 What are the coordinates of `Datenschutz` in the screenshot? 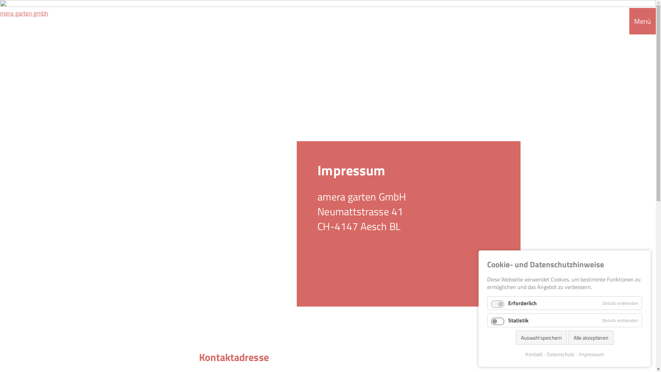 It's located at (559, 354).